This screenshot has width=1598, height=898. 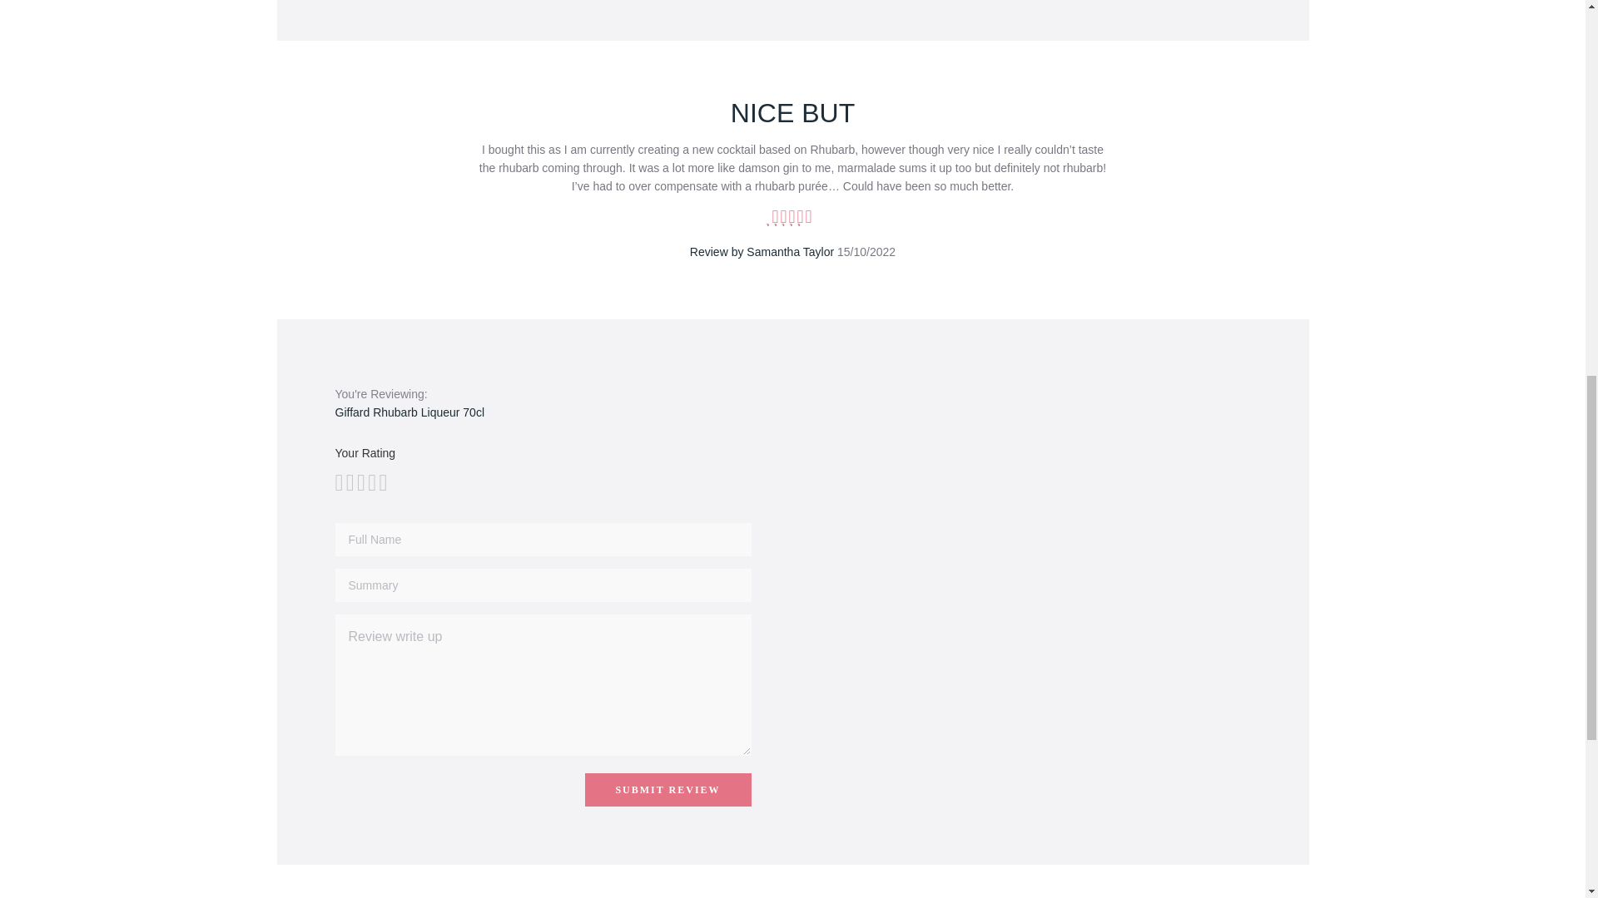 What do you see at coordinates (355, 482) in the screenshot?
I see `4 stars` at bounding box center [355, 482].